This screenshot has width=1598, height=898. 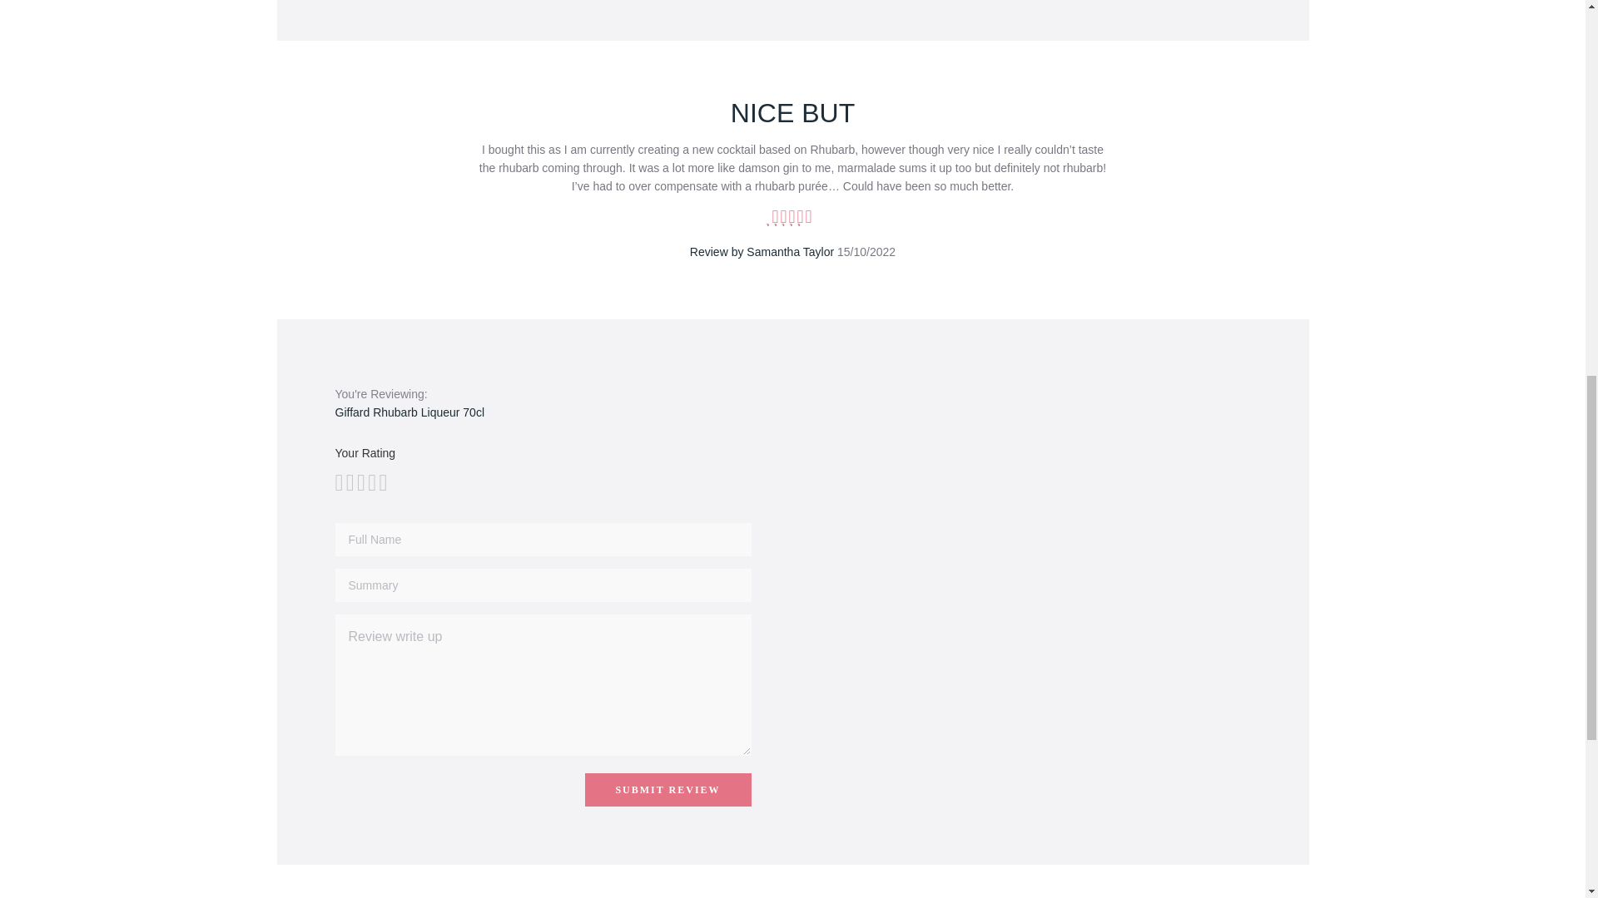 What do you see at coordinates (355, 482) in the screenshot?
I see `4 stars` at bounding box center [355, 482].